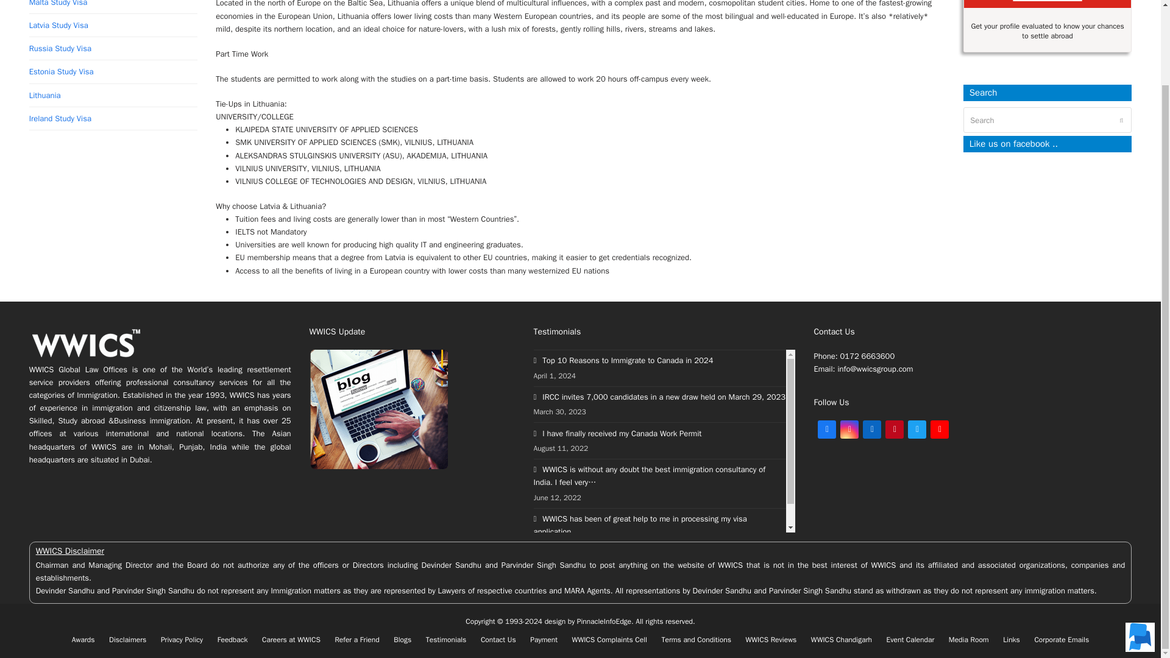 Image resolution: width=1170 pixels, height=658 pixels. What do you see at coordinates (871, 430) in the screenshot?
I see `LinkedIn` at bounding box center [871, 430].